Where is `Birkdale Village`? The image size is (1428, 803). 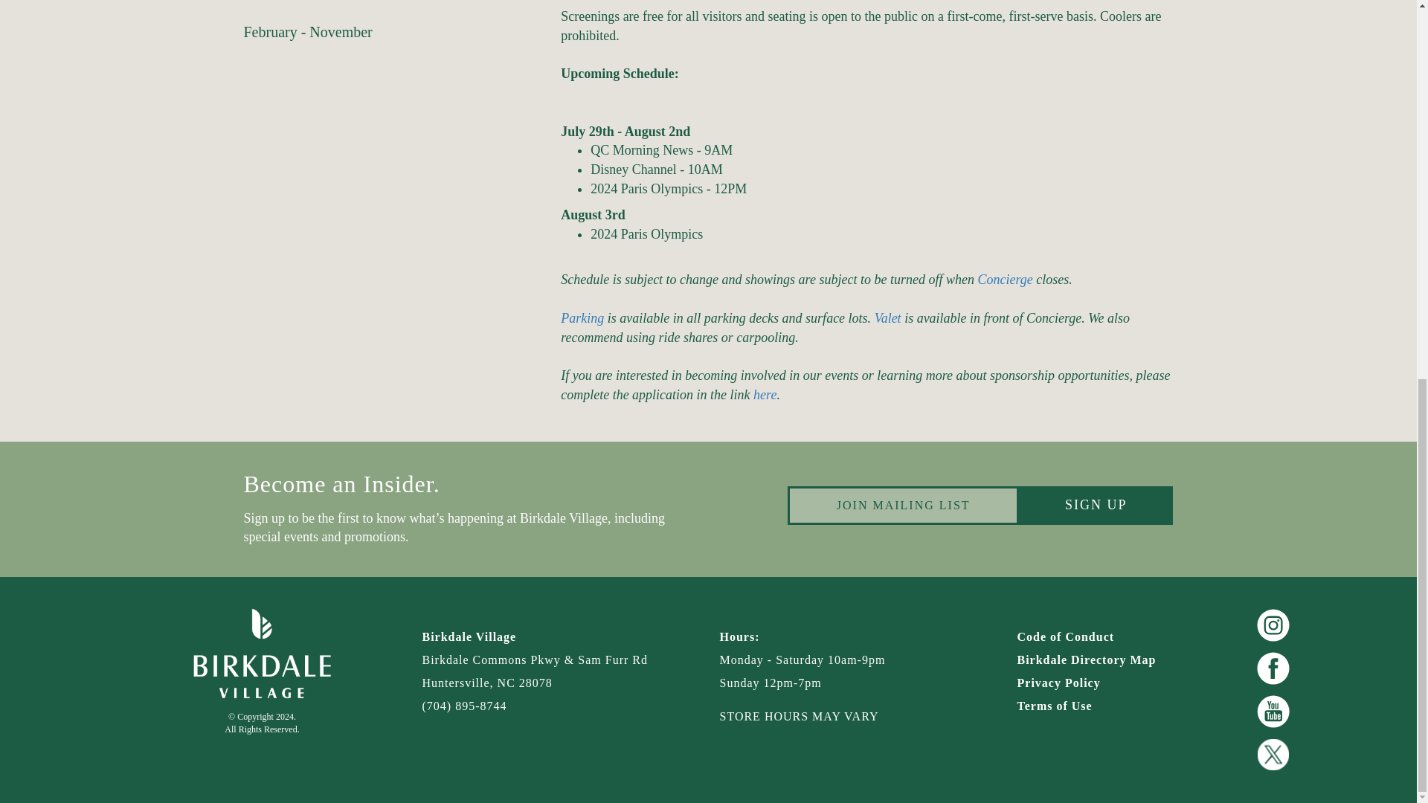
Birkdale Village is located at coordinates (261, 654).